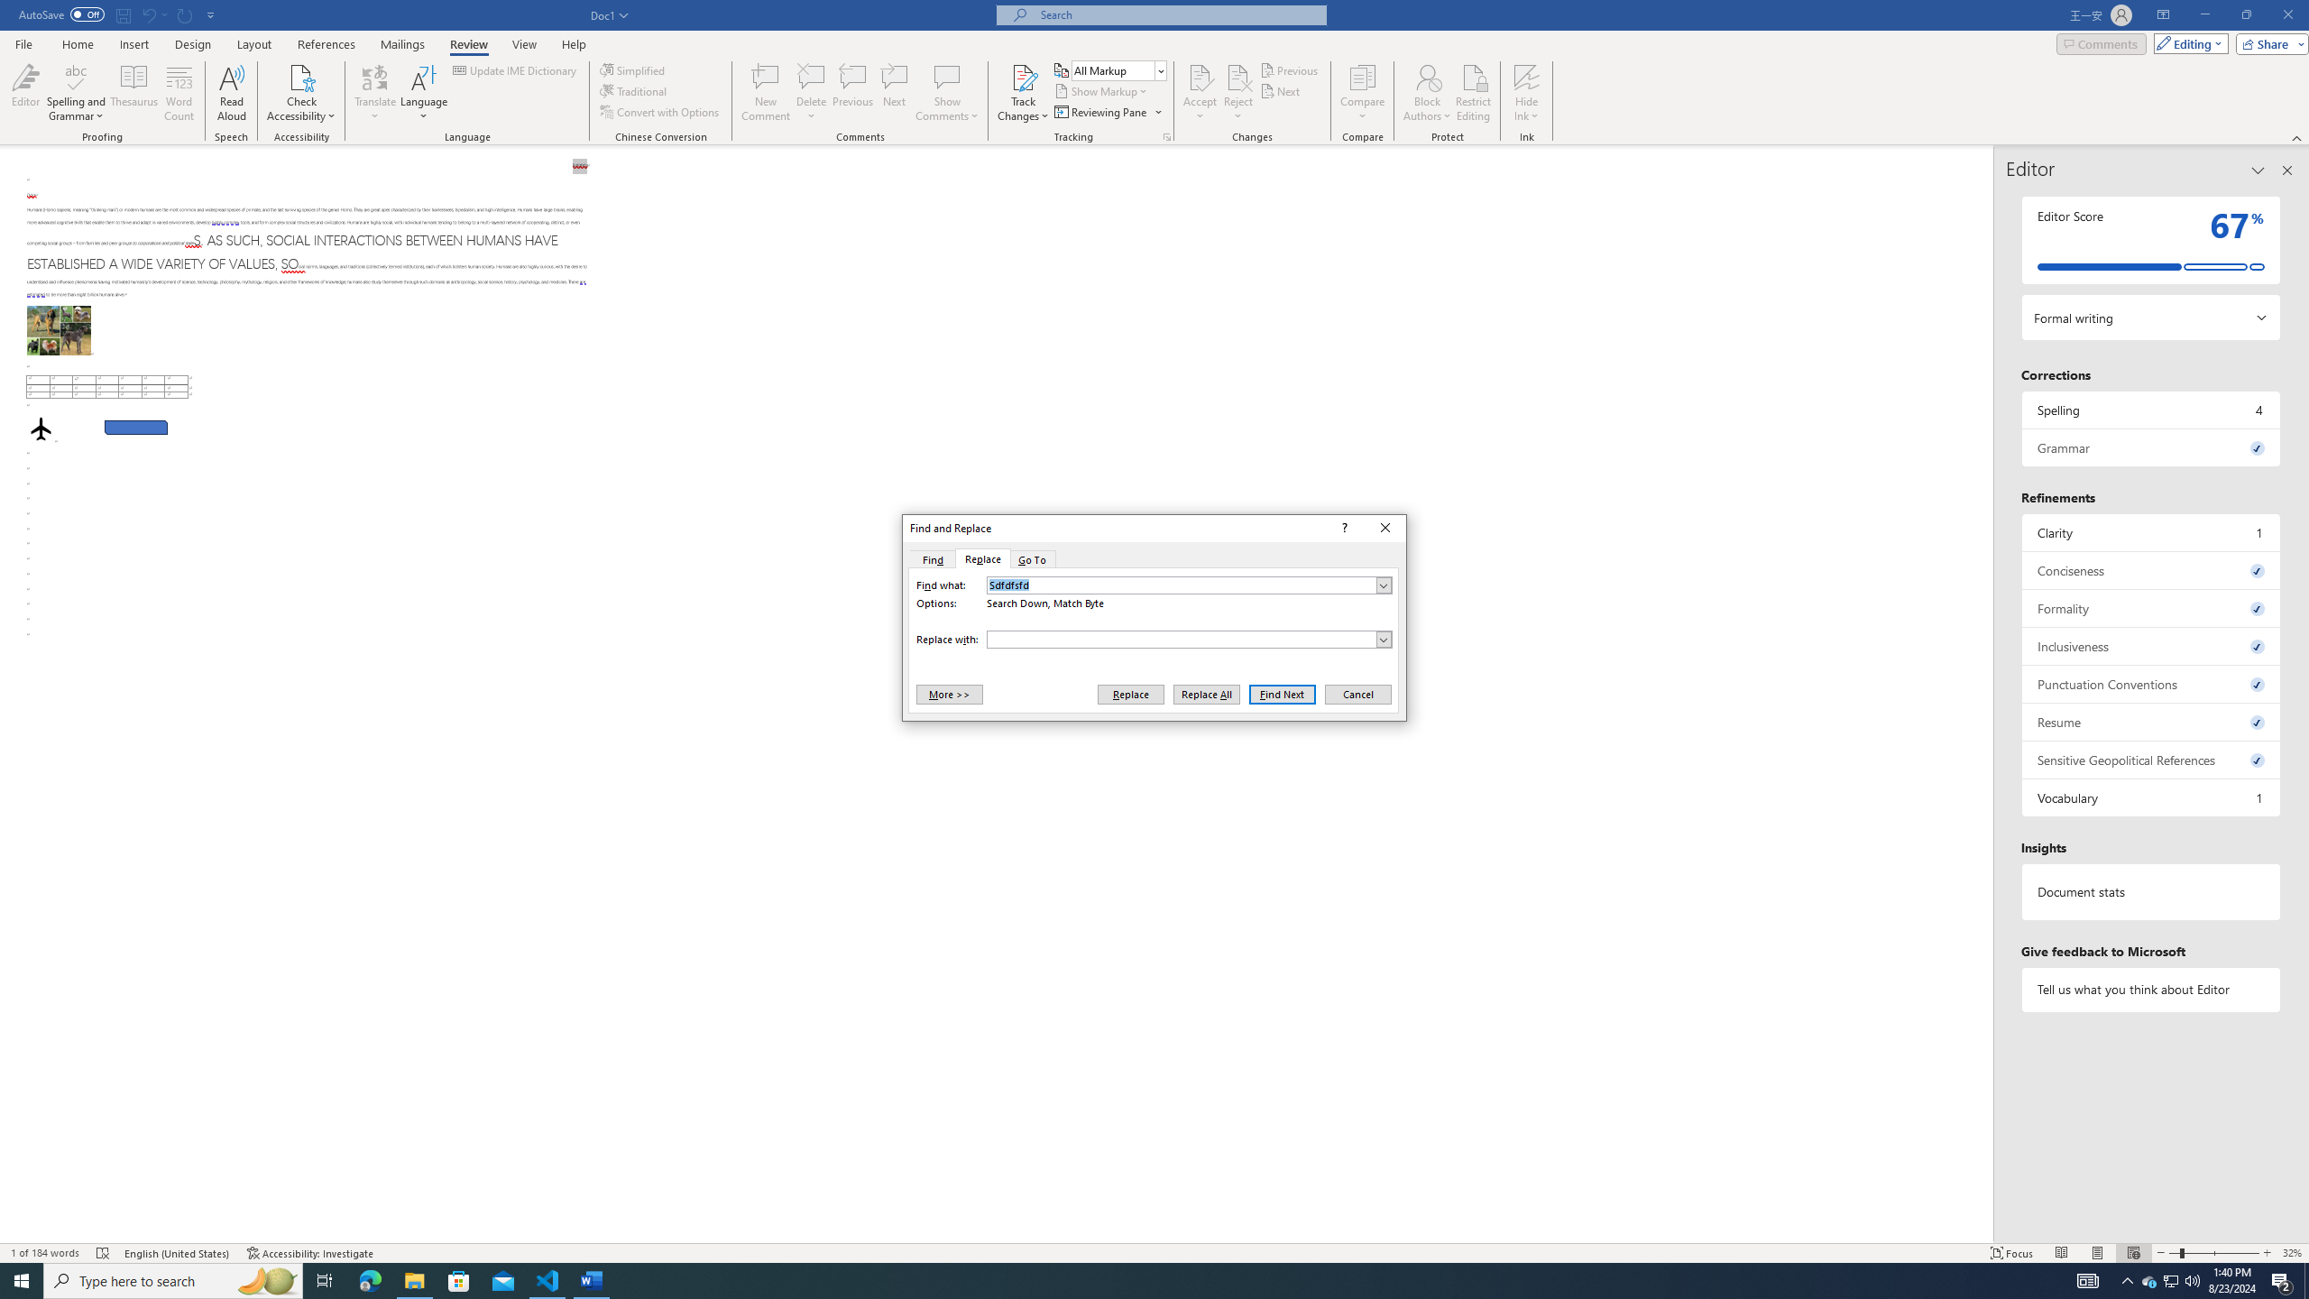 Image resolution: width=2309 pixels, height=1299 pixels. I want to click on Replace, so click(981, 559).